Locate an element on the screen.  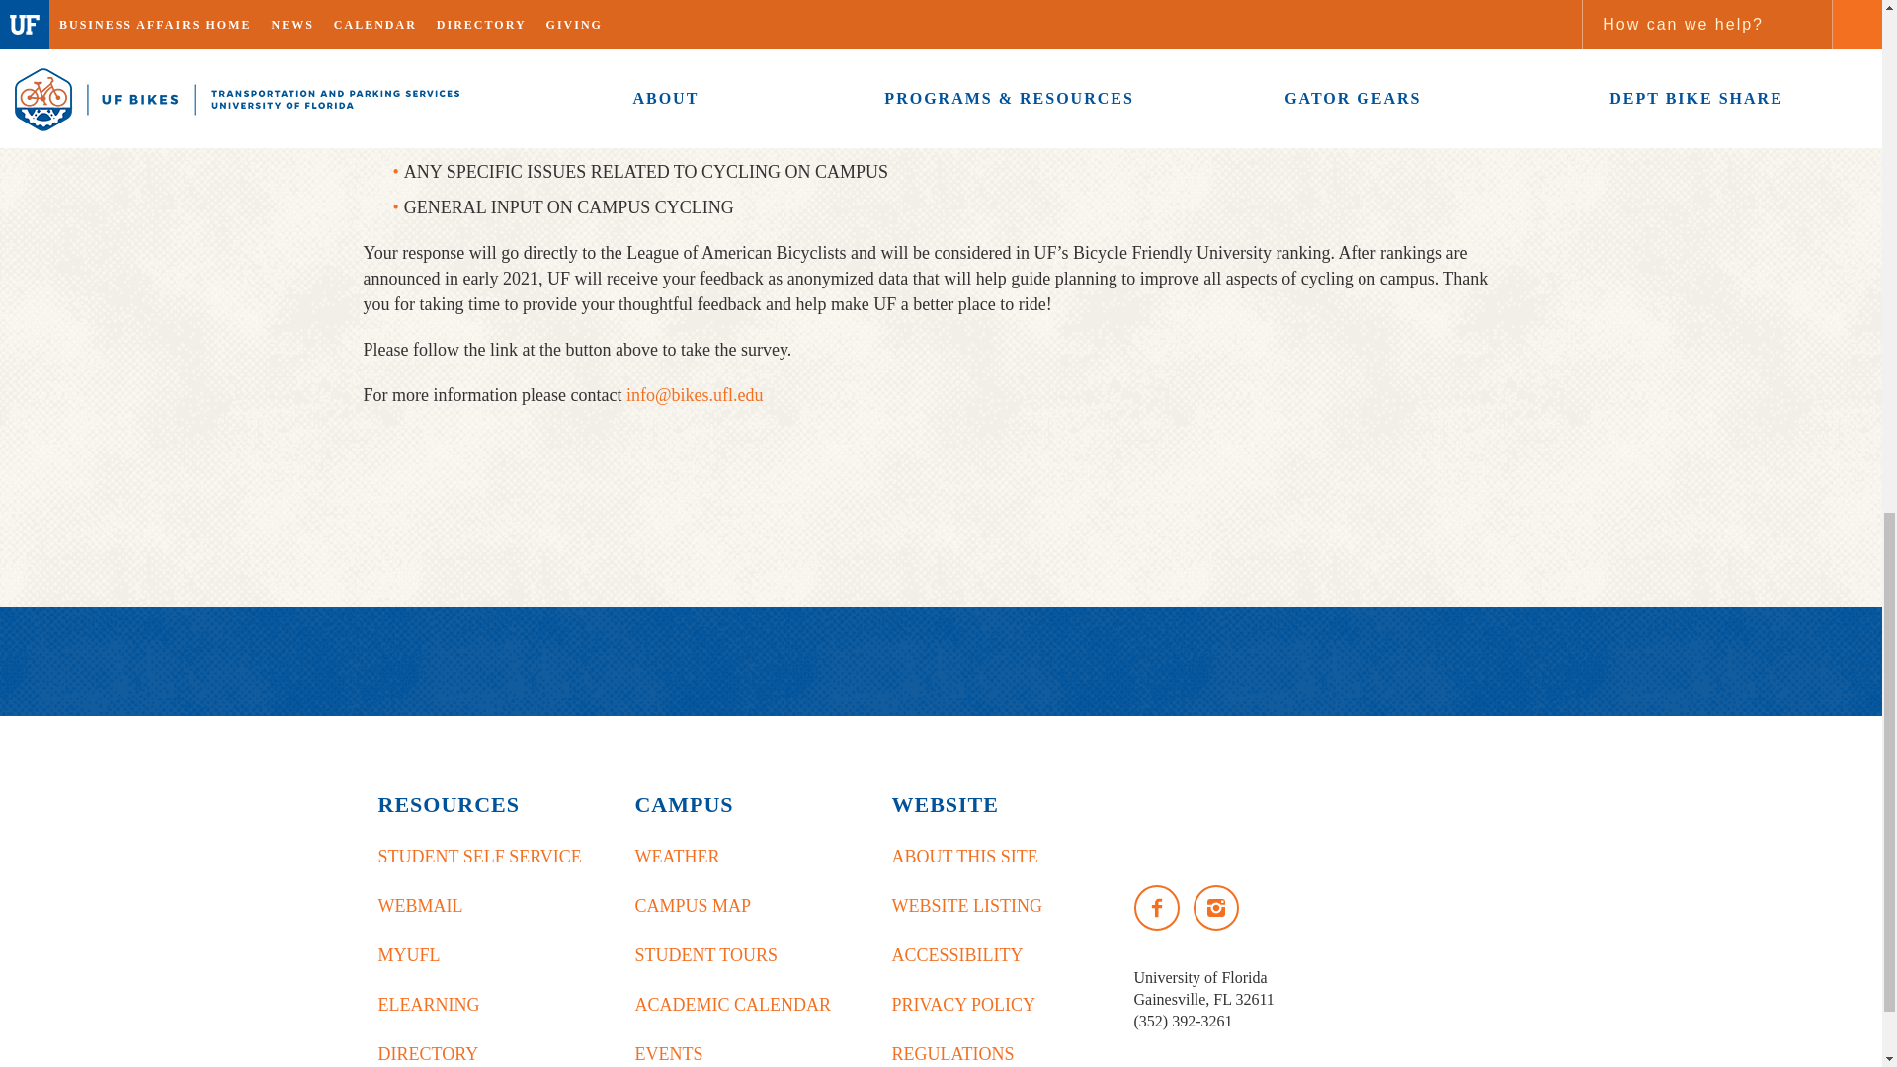
University of Florida is located at coordinates (1293, 819).